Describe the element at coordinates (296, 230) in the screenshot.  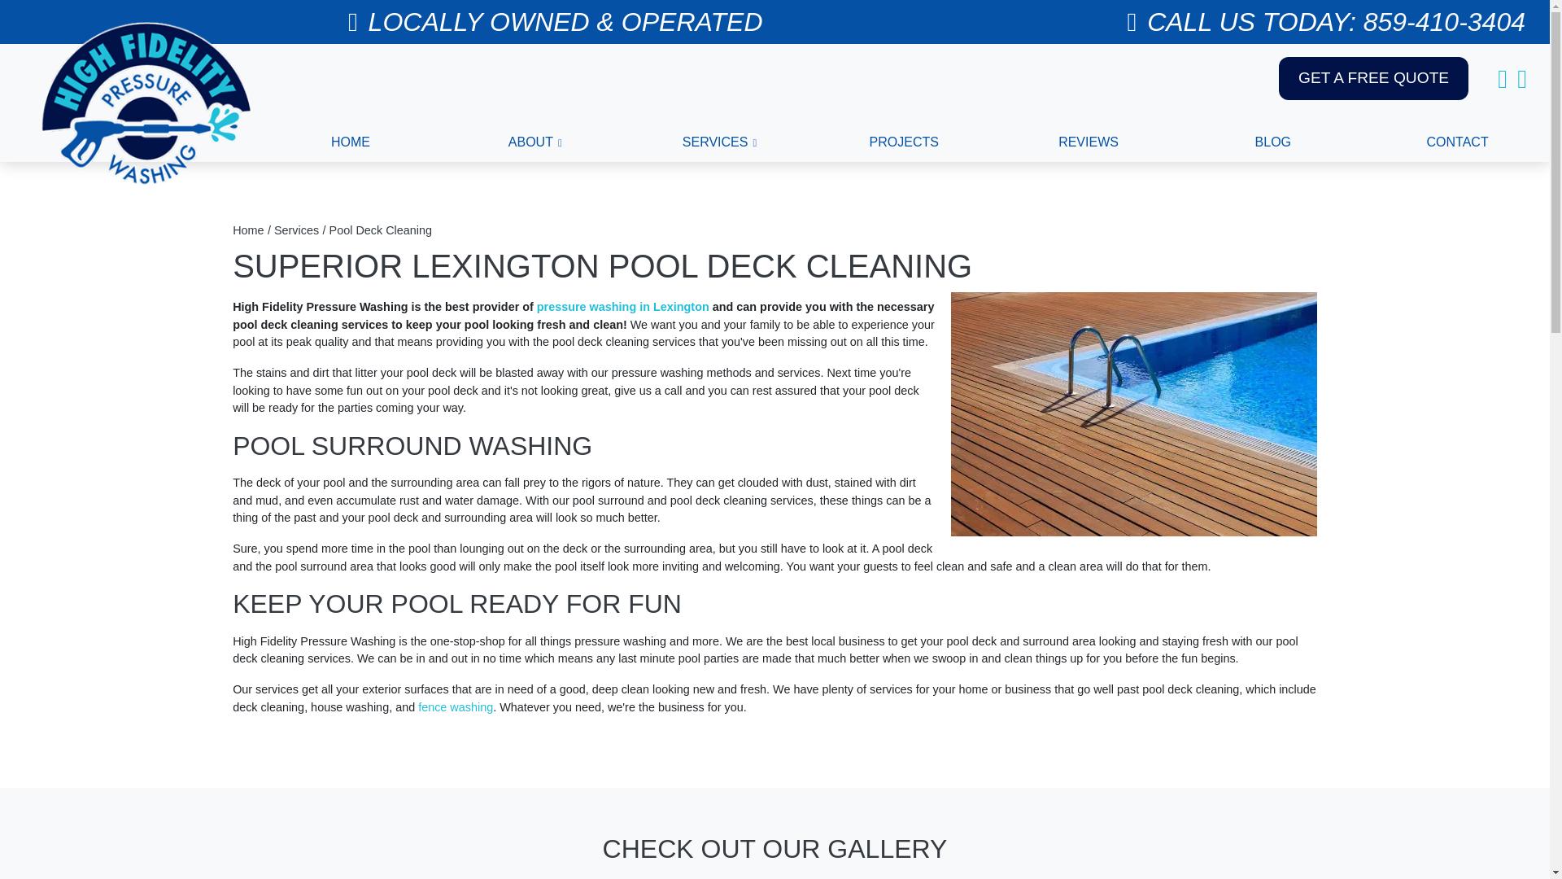
I see `Services` at that location.